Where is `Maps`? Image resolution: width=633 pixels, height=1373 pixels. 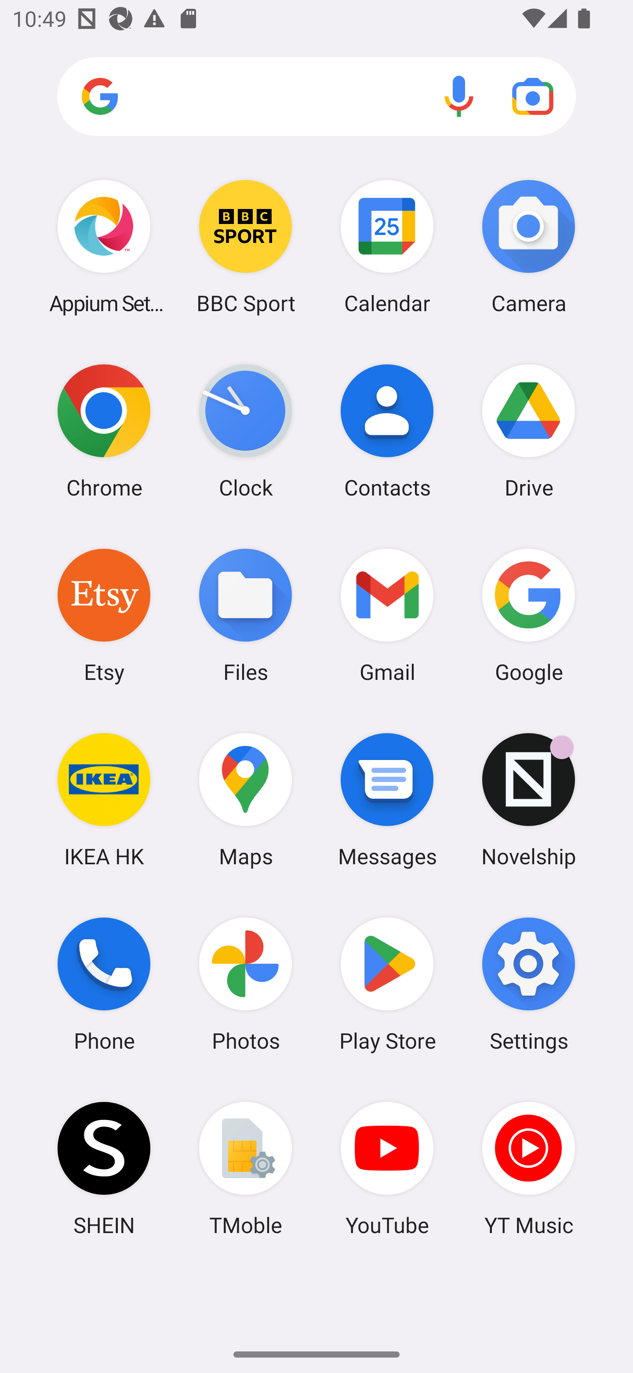 Maps is located at coordinates (245, 800).